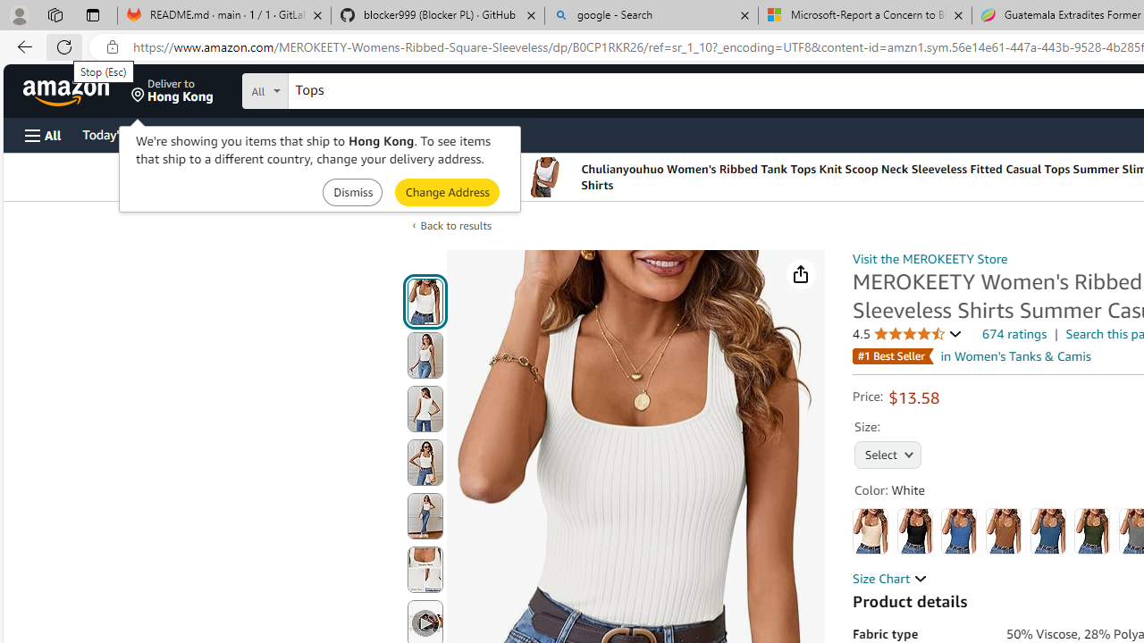 The image size is (1144, 643). Describe the element at coordinates (120, 134) in the screenshot. I see `Today's Deals` at that location.